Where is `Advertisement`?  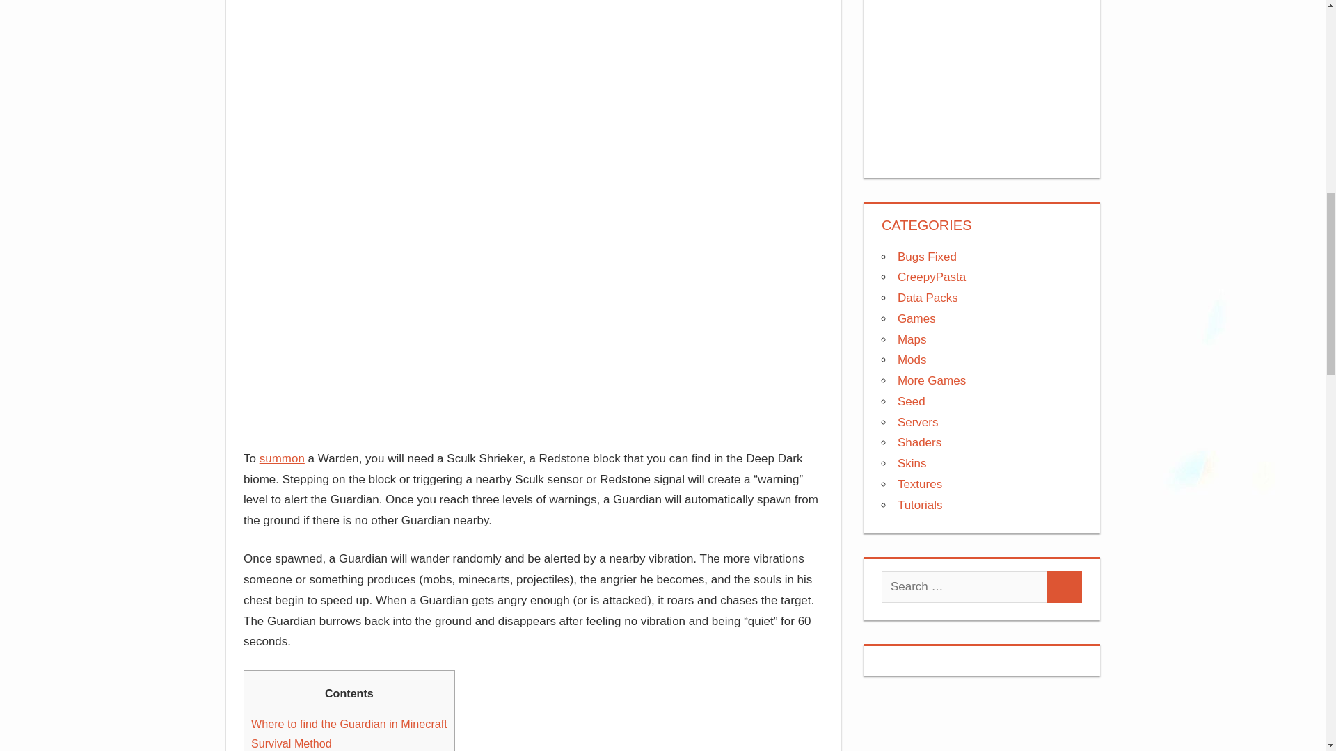
Advertisement is located at coordinates (982, 76).